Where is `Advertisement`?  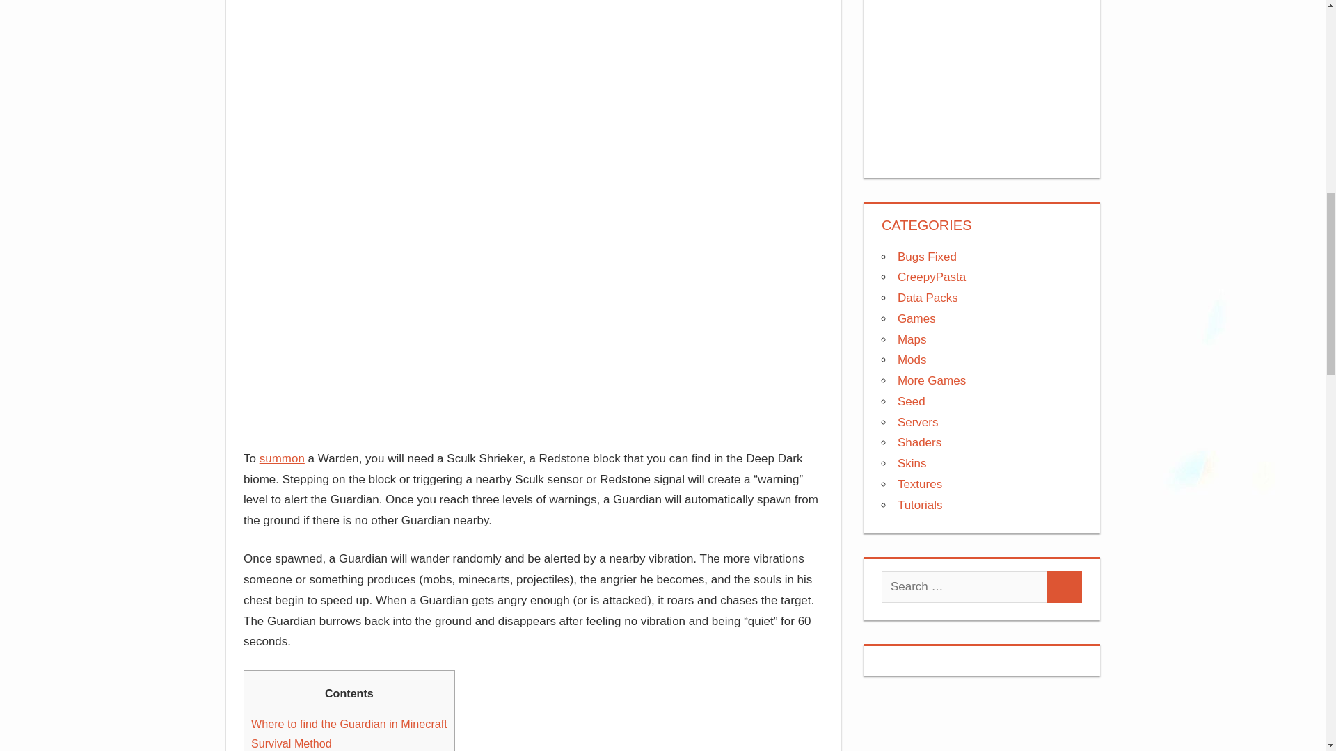
Advertisement is located at coordinates (982, 76).